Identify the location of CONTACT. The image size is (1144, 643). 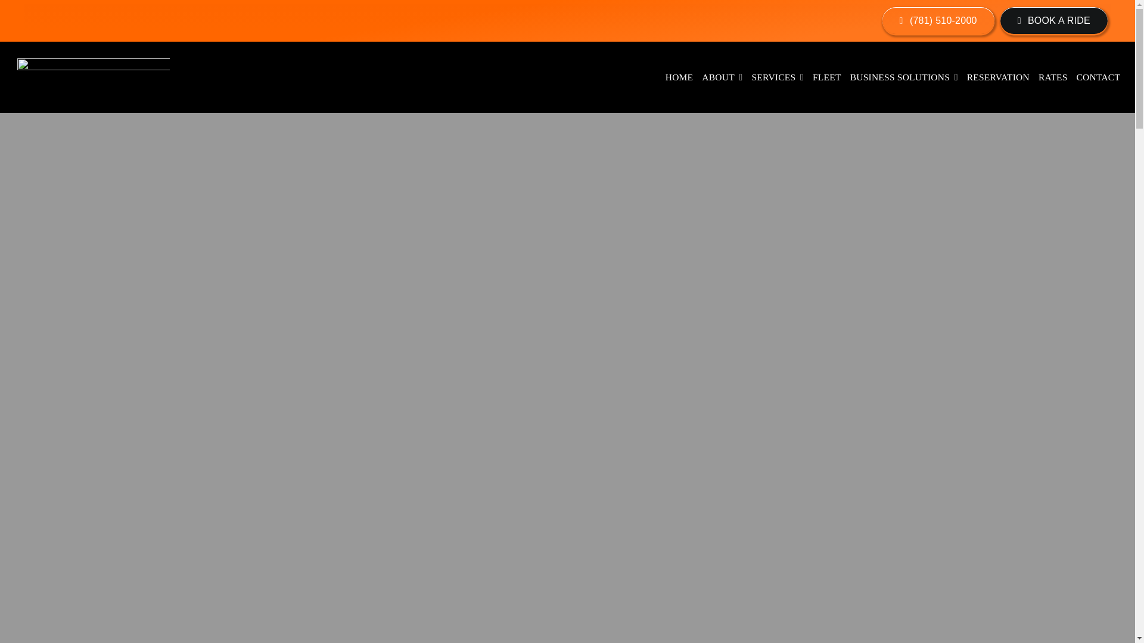
(1099, 77).